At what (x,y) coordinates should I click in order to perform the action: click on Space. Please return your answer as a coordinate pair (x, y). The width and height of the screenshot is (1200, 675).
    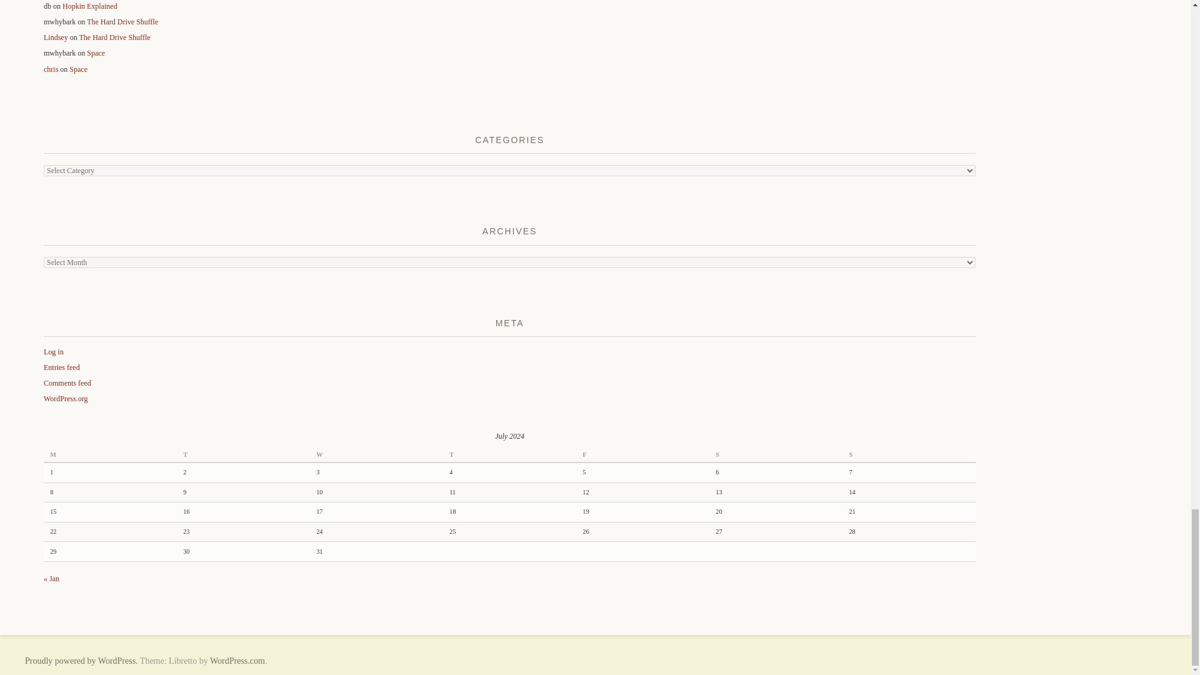
    Looking at the image, I should click on (79, 69).